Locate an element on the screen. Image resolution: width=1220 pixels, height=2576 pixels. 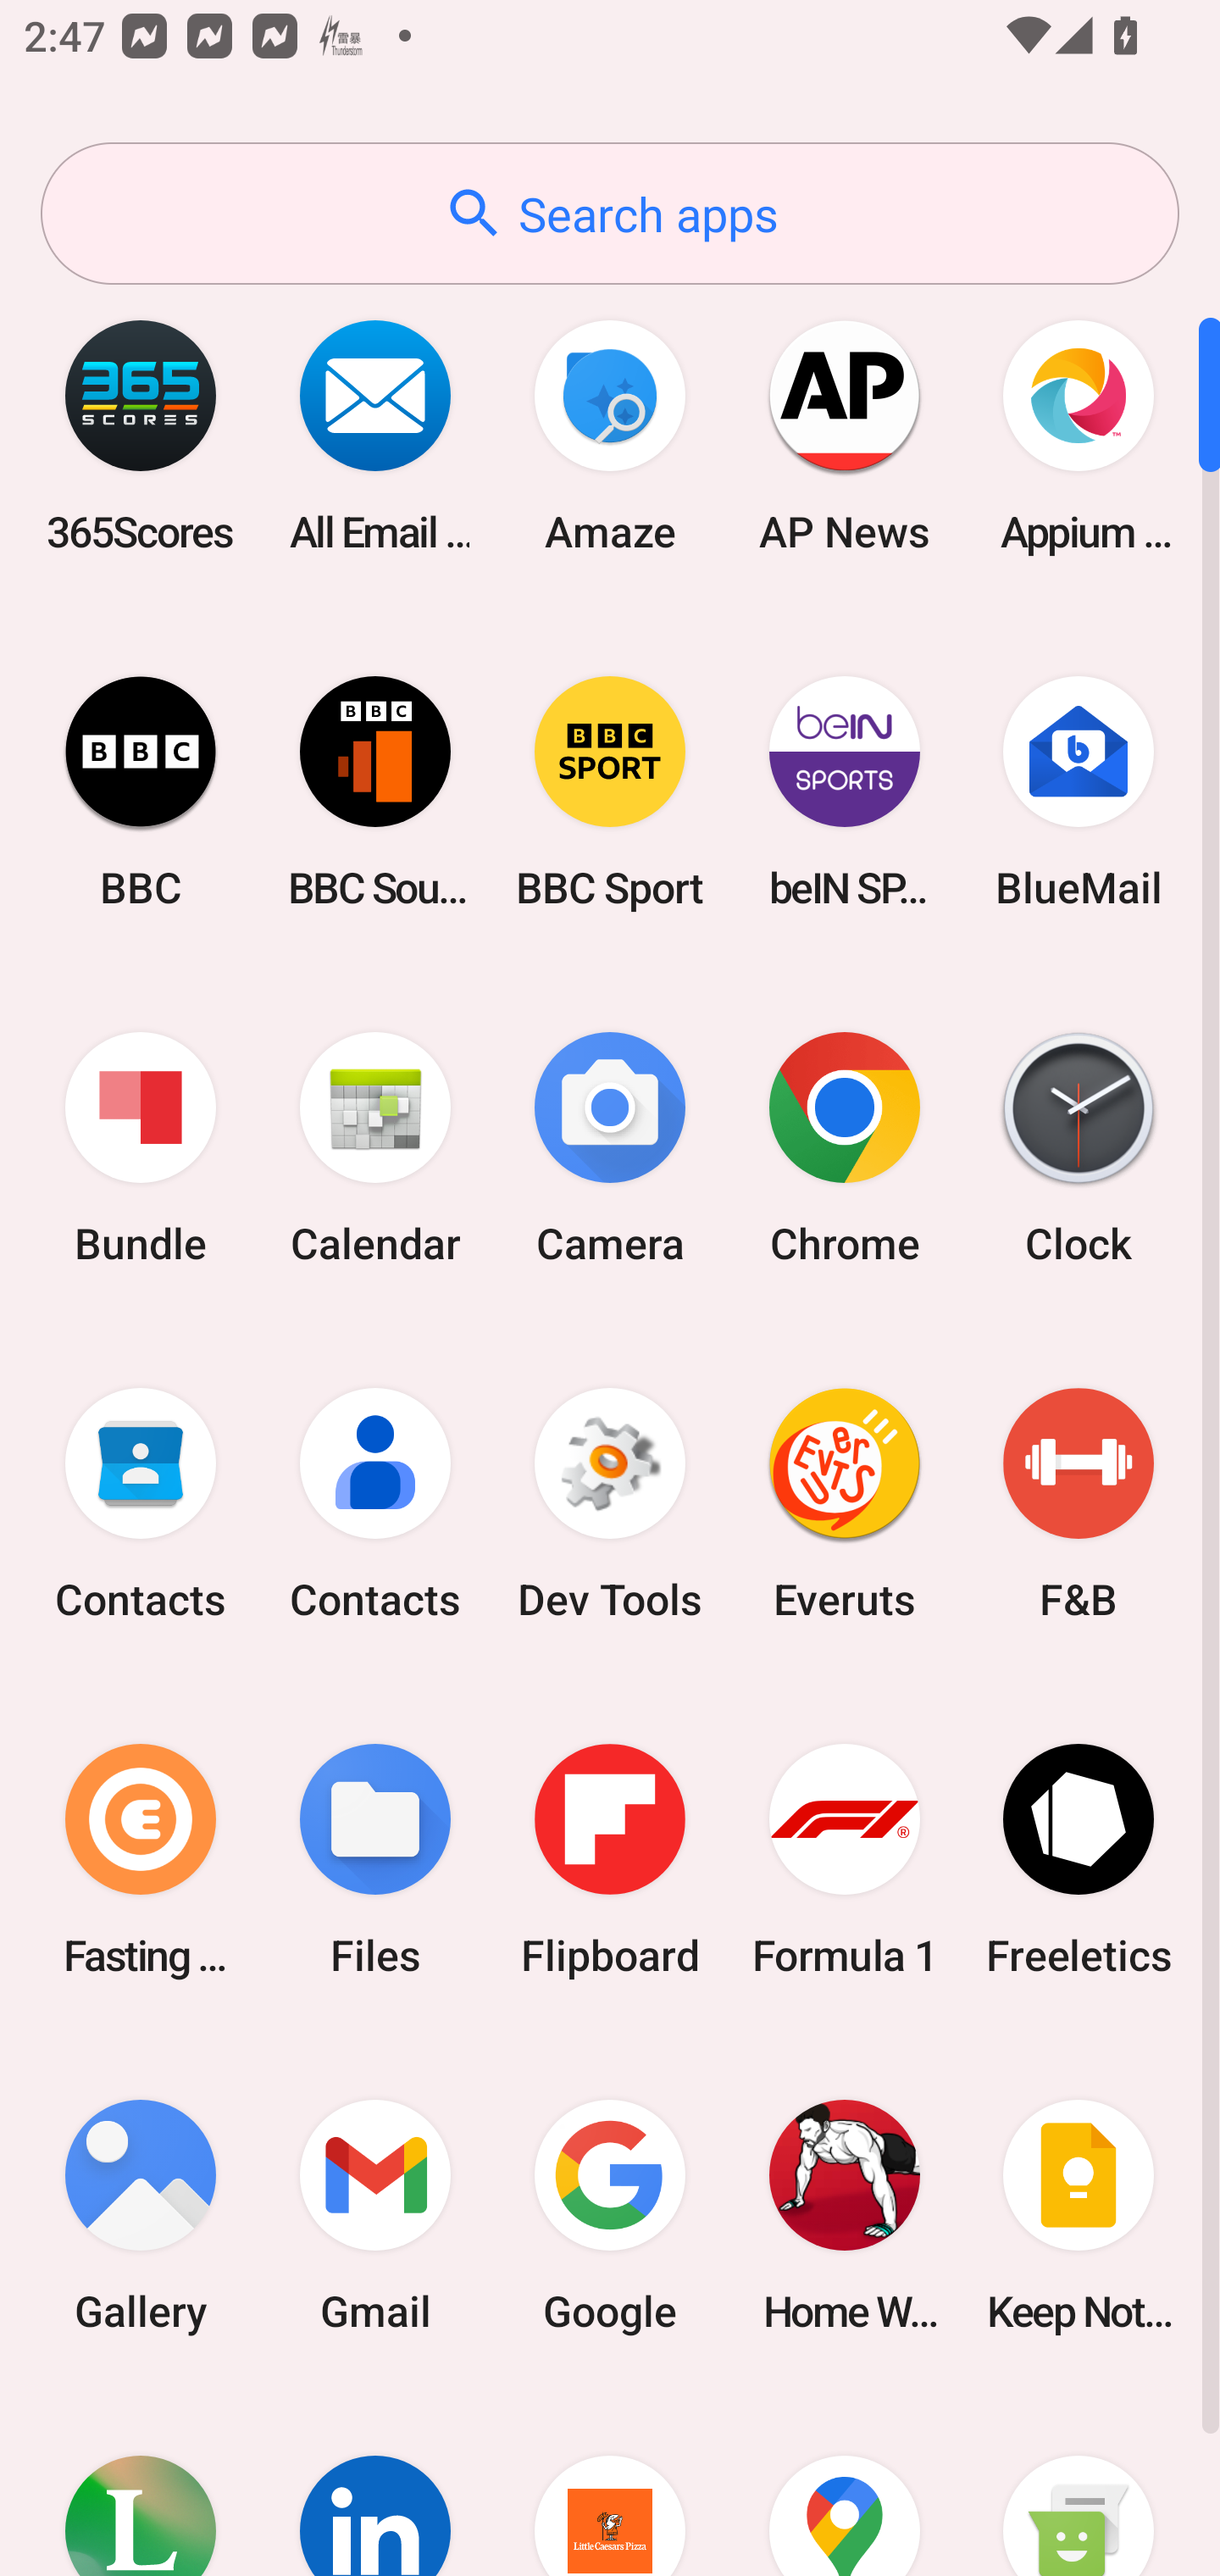
Chrome is located at coordinates (844, 1149).